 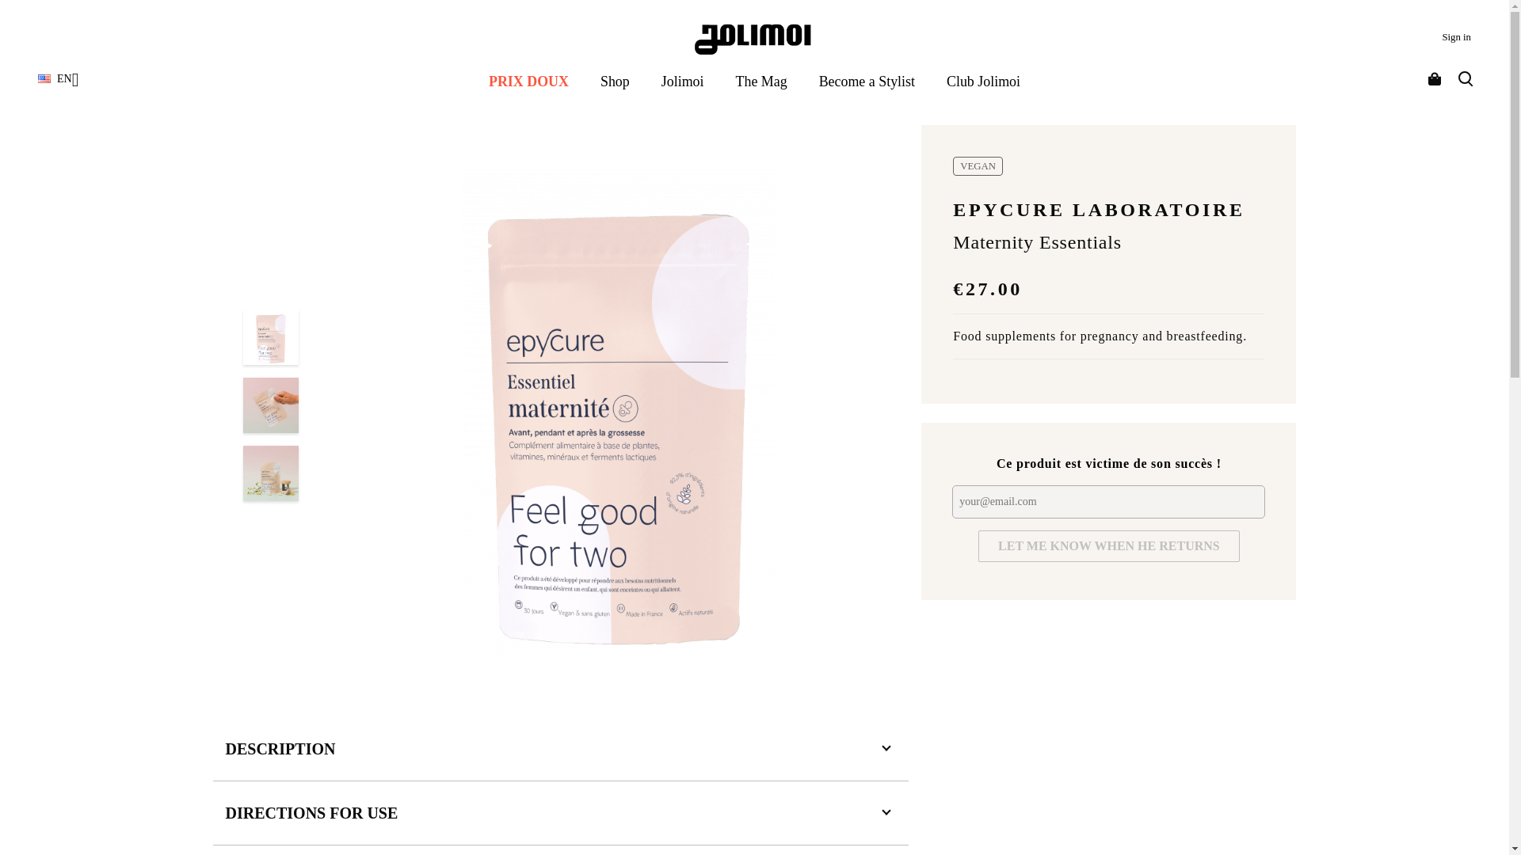 What do you see at coordinates (615, 81) in the screenshot?
I see `Shop` at bounding box center [615, 81].